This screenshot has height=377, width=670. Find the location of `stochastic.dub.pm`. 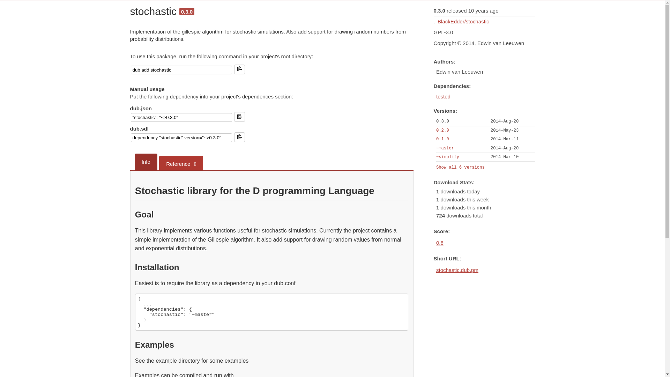

stochastic.dub.pm is located at coordinates (457, 269).